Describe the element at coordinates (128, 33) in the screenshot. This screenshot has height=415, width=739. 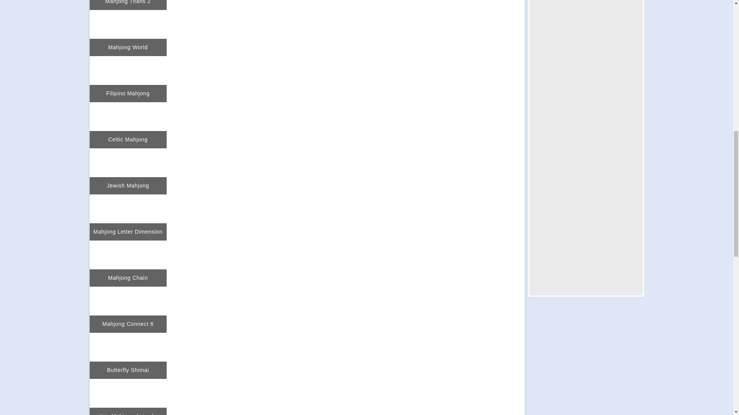
I see `Mahjong World` at that location.